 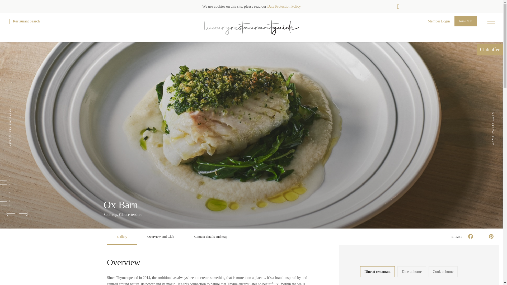 I want to click on Contact details and map, so click(x=211, y=236).